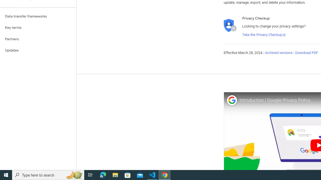 The height and width of the screenshot is (180, 321). Describe the element at coordinates (38, 39) in the screenshot. I see `Partners` at that location.